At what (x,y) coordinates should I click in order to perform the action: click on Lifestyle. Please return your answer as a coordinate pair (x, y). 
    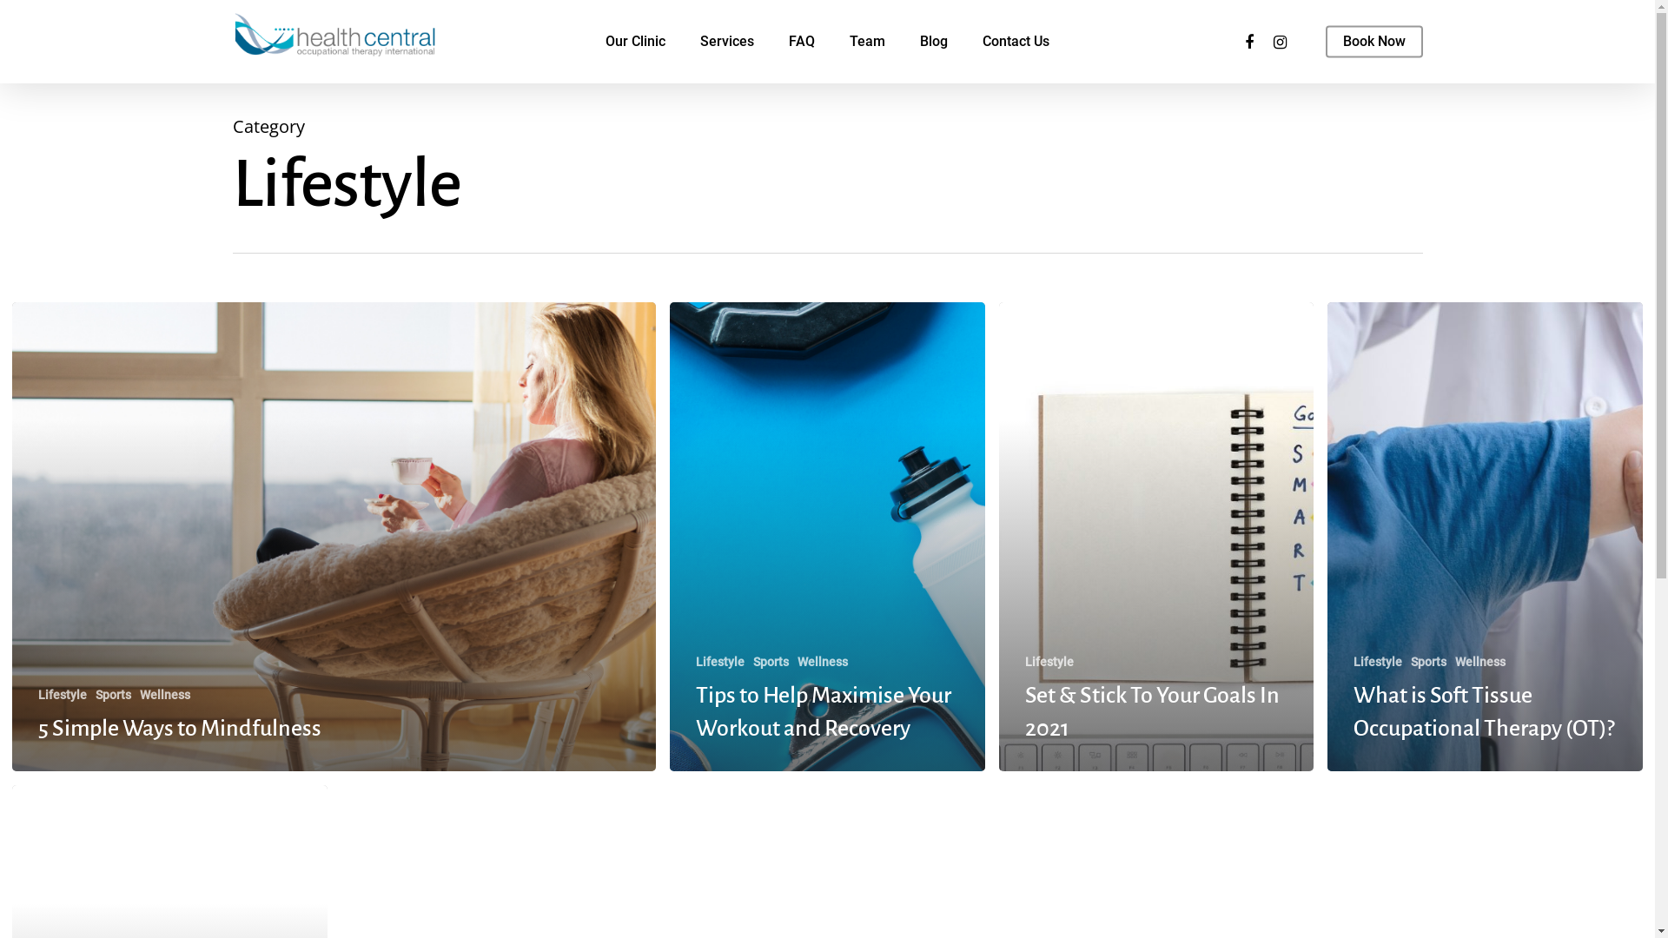
    Looking at the image, I should click on (63, 695).